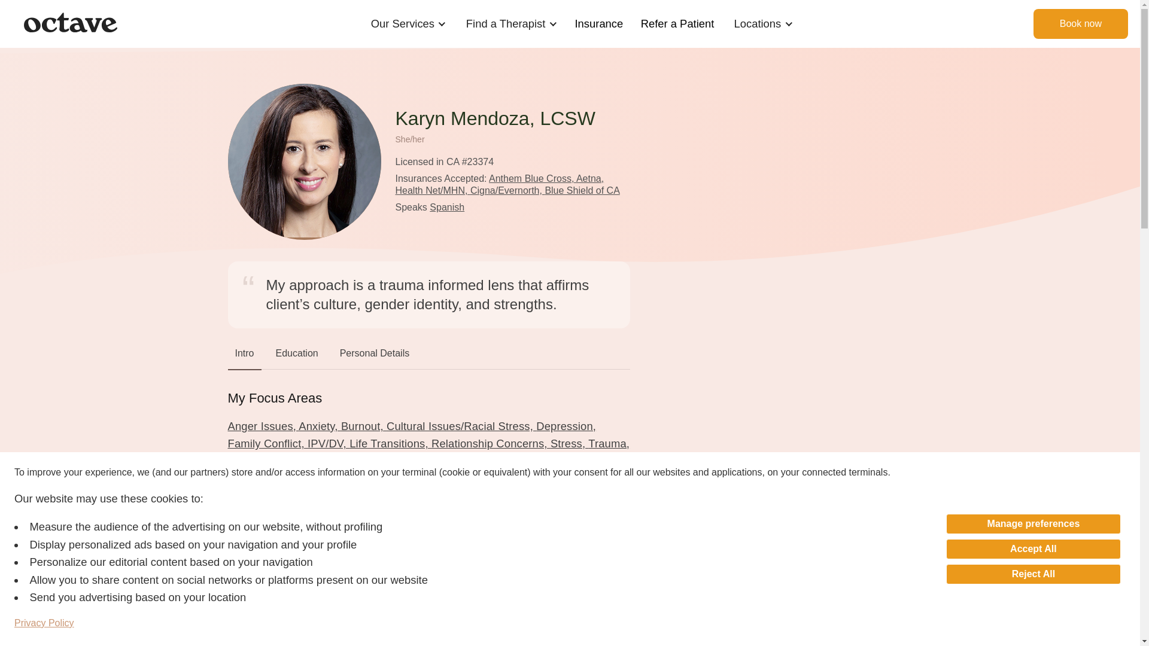 This screenshot has width=1149, height=646. Describe the element at coordinates (599, 23) in the screenshot. I see `Insurance` at that location.